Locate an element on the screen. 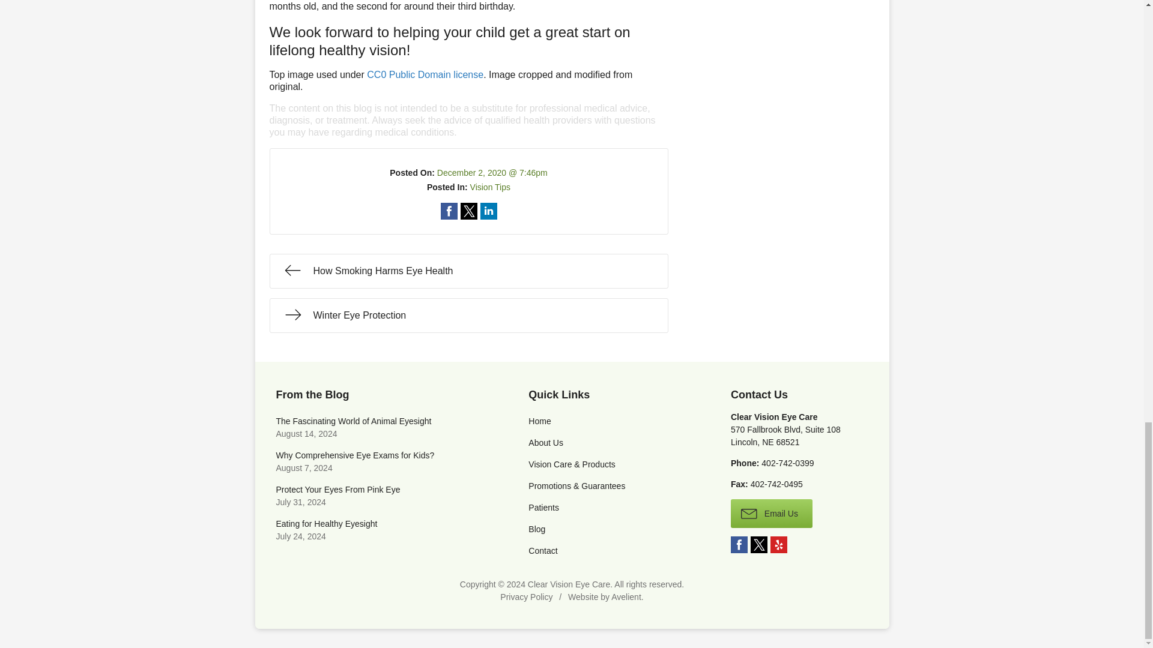  Share on Twitter is located at coordinates (468, 211).